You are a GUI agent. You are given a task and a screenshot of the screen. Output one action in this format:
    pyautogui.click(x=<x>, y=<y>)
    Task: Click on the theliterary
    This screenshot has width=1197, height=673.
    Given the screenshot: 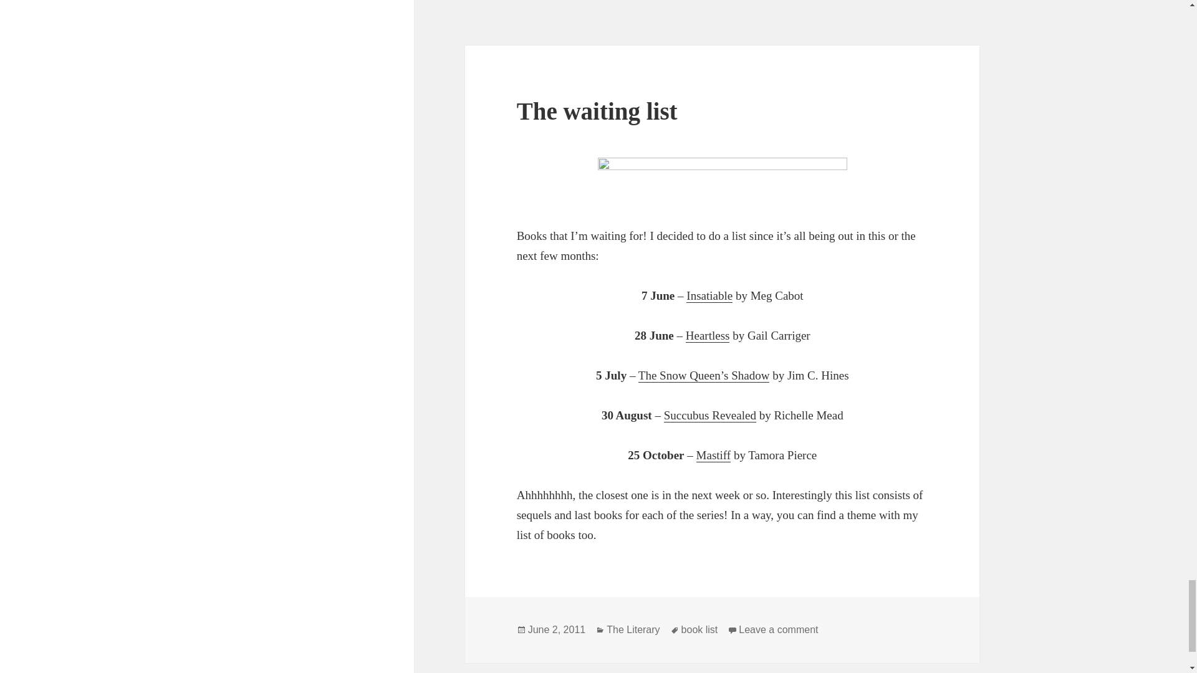 What is the action you would take?
    pyautogui.click(x=722, y=181)
    